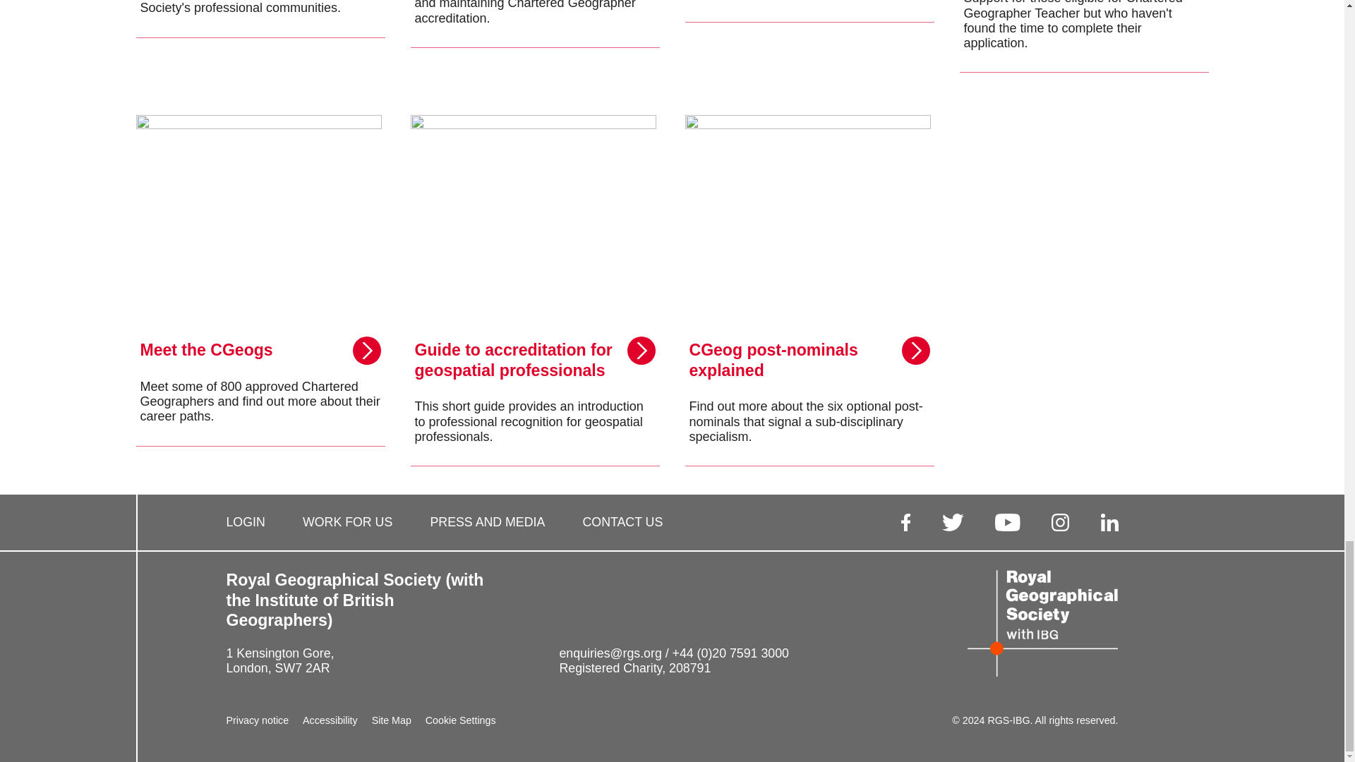 Image resolution: width=1355 pixels, height=762 pixels. What do you see at coordinates (260, 291) in the screenshot?
I see `Meet the CGeogs` at bounding box center [260, 291].